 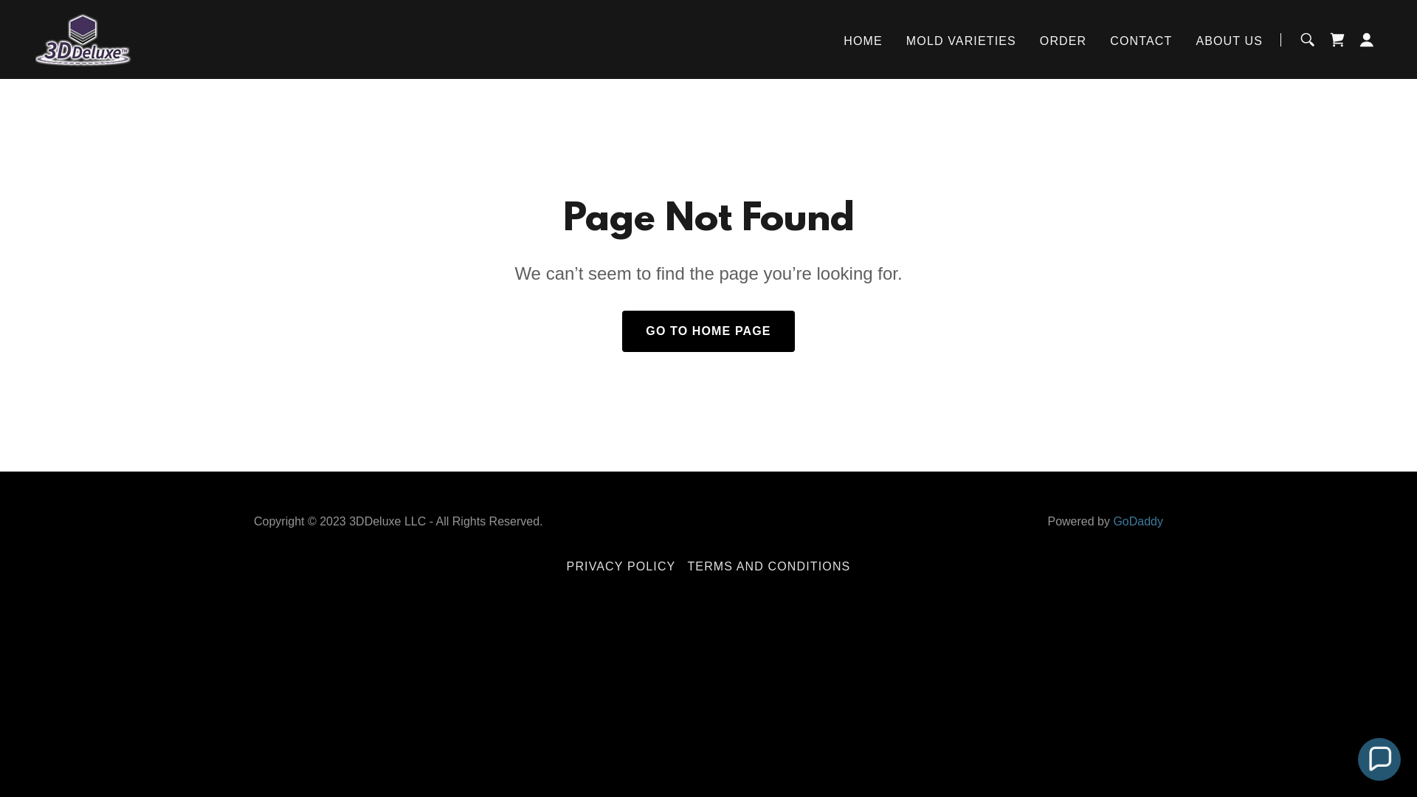 What do you see at coordinates (83, 38) in the screenshot?
I see `3DDeluxe` at bounding box center [83, 38].